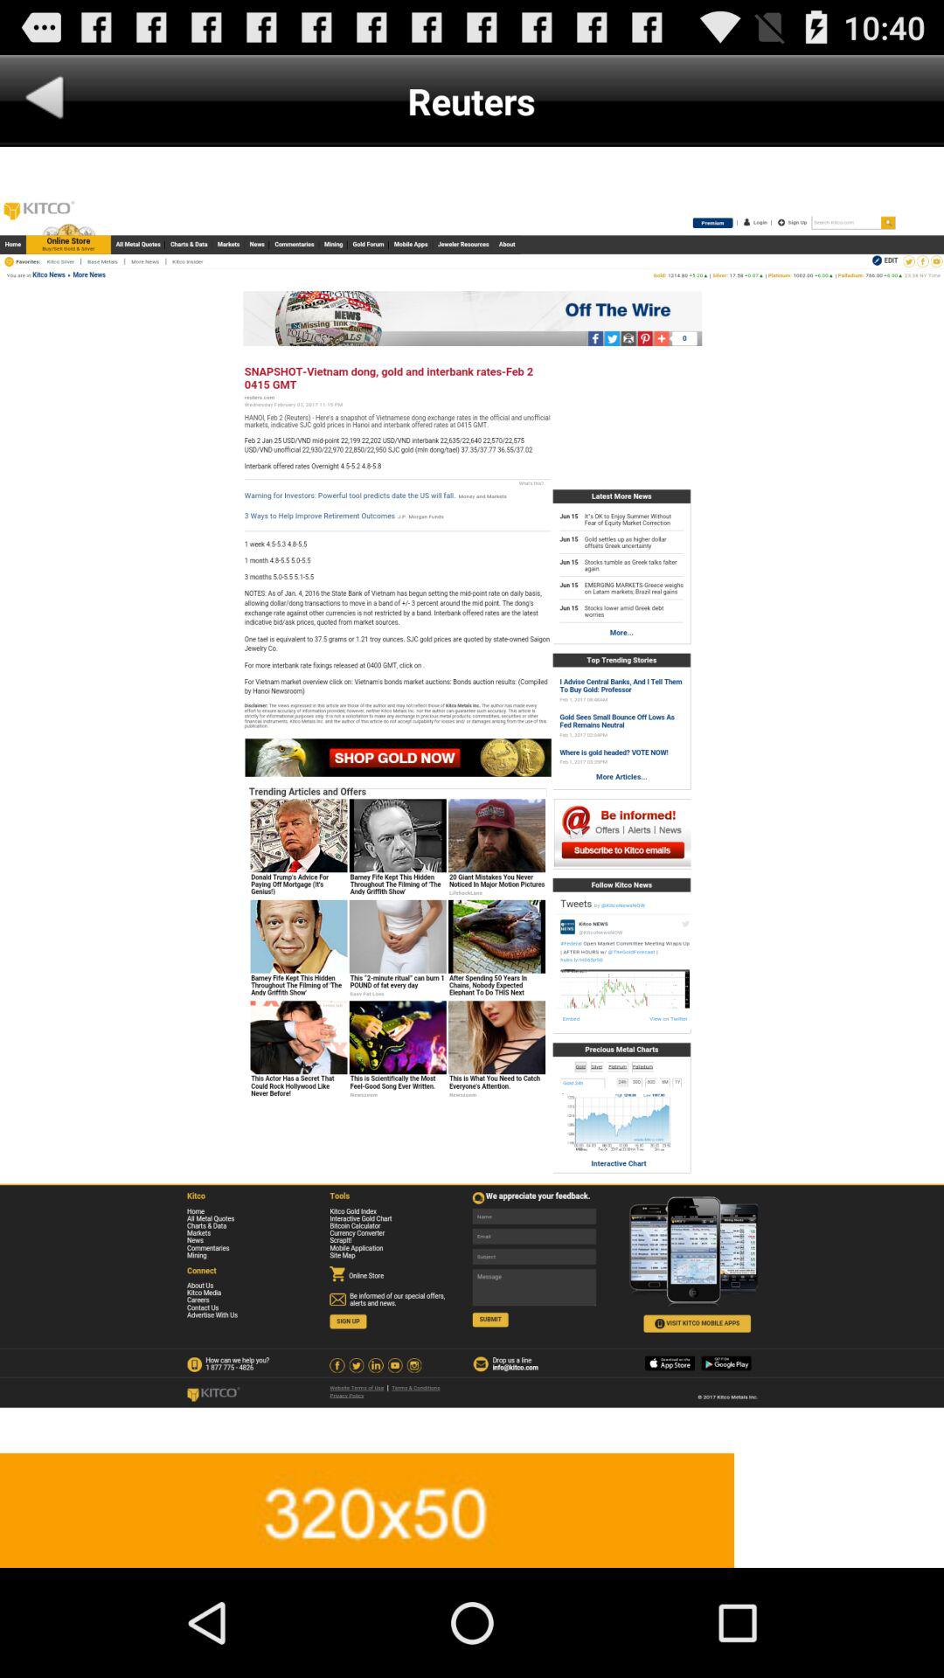 This screenshot has height=1678, width=944. What do you see at coordinates (45, 101) in the screenshot?
I see `go to left` at bounding box center [45, 101].